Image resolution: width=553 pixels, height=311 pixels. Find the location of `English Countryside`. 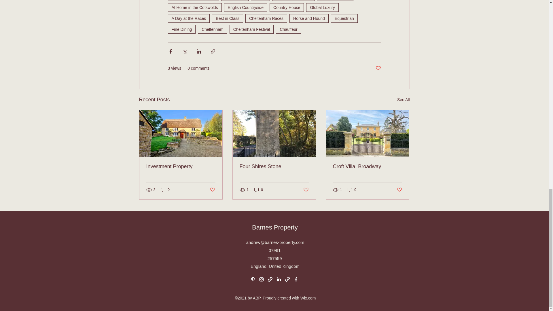

English Countryside is located at coordinates (246, 7).